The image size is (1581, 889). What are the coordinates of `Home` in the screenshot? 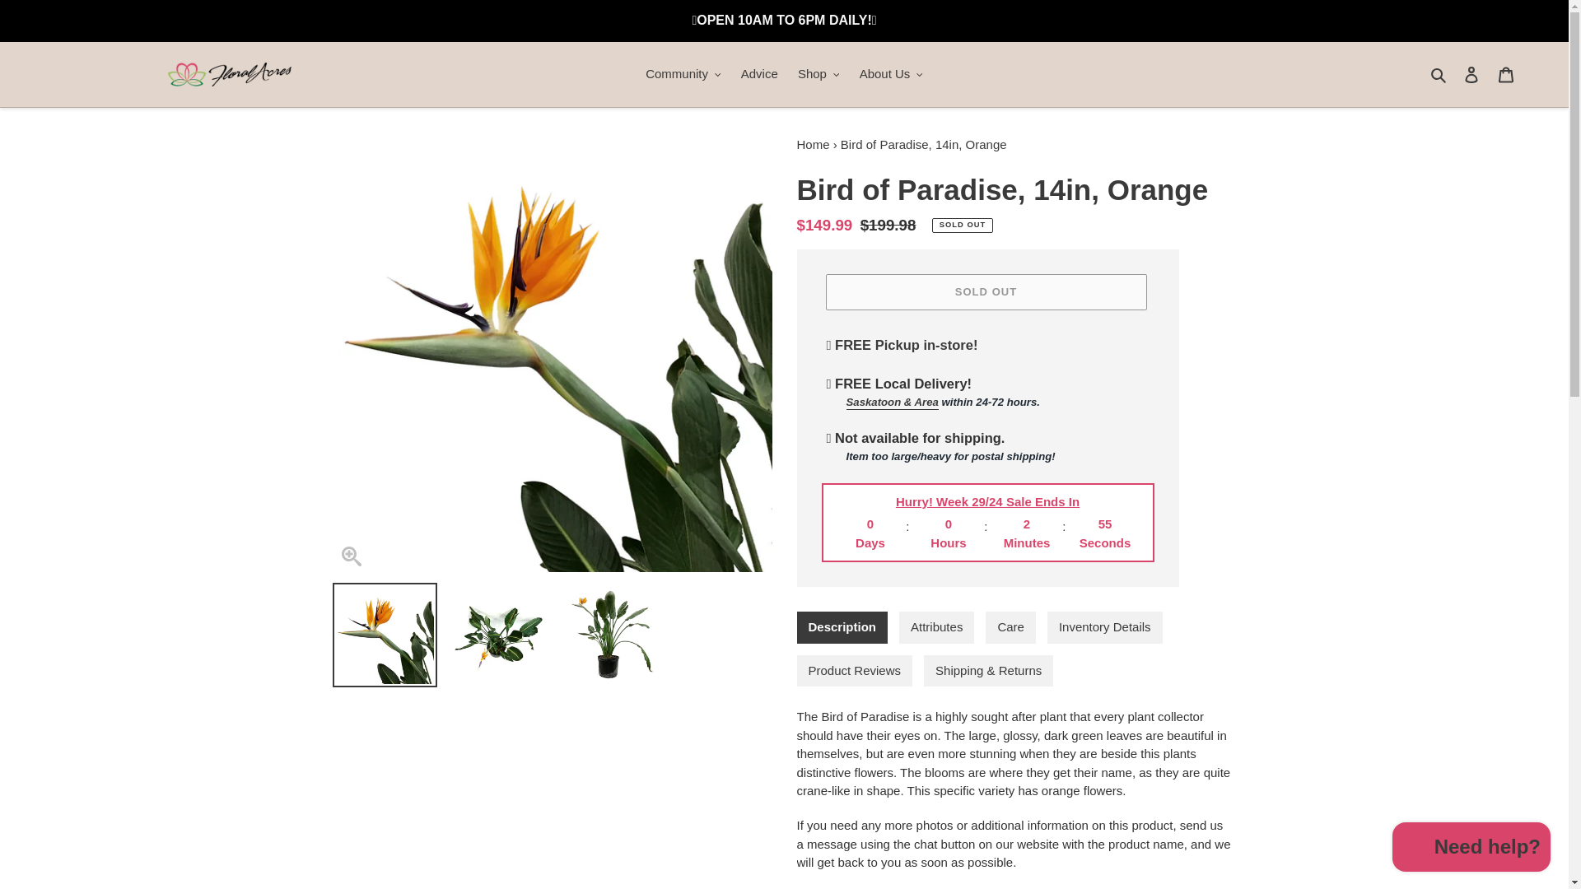 It's located at (814, 144).